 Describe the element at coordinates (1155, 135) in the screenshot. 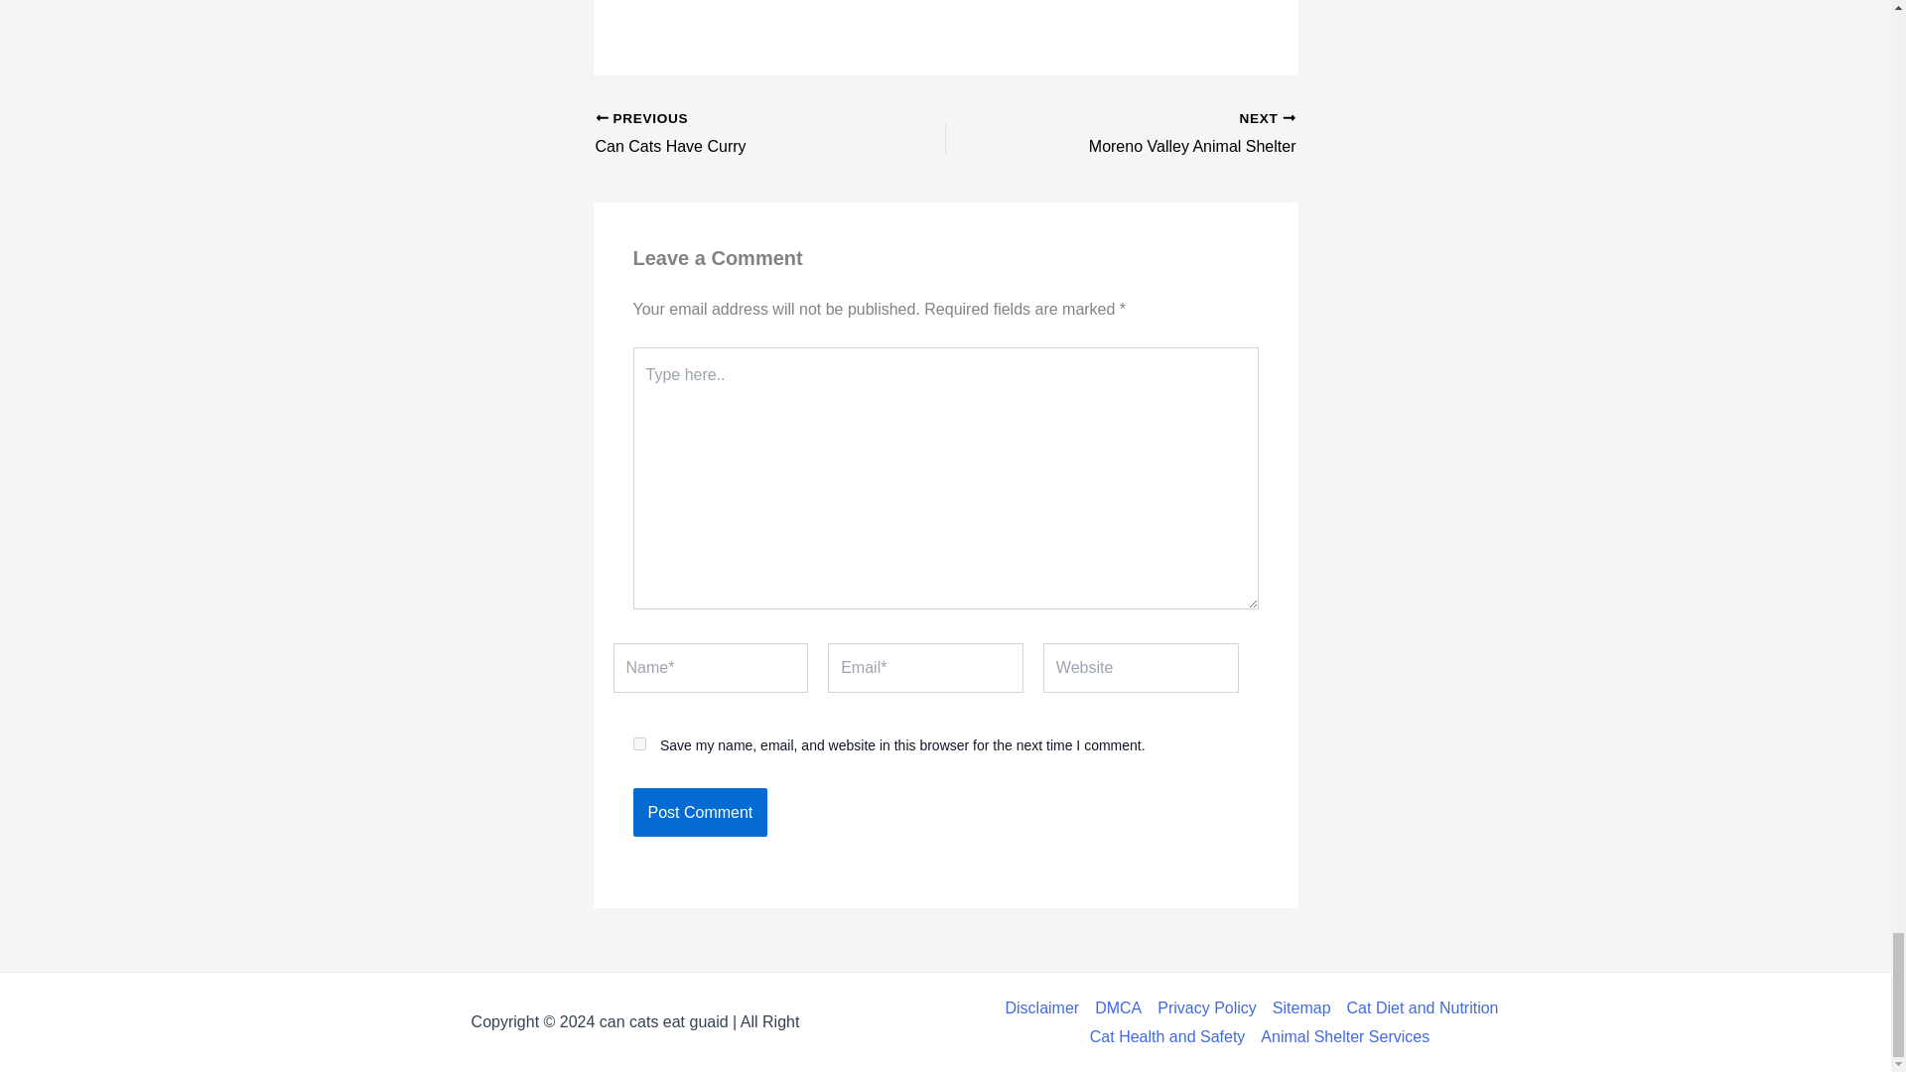

I see `Post Comment` at that location.